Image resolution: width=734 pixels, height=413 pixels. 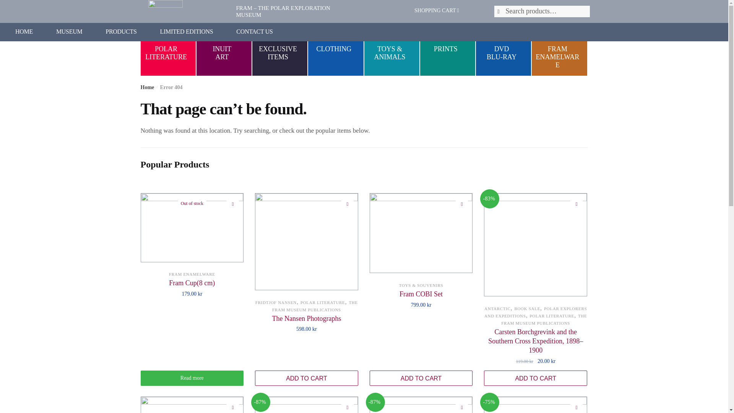 What do you see at coordinates (421, 294) in the screenshot?
I see `FRAM ENAMELWARE` at bounding box center [421, 294].